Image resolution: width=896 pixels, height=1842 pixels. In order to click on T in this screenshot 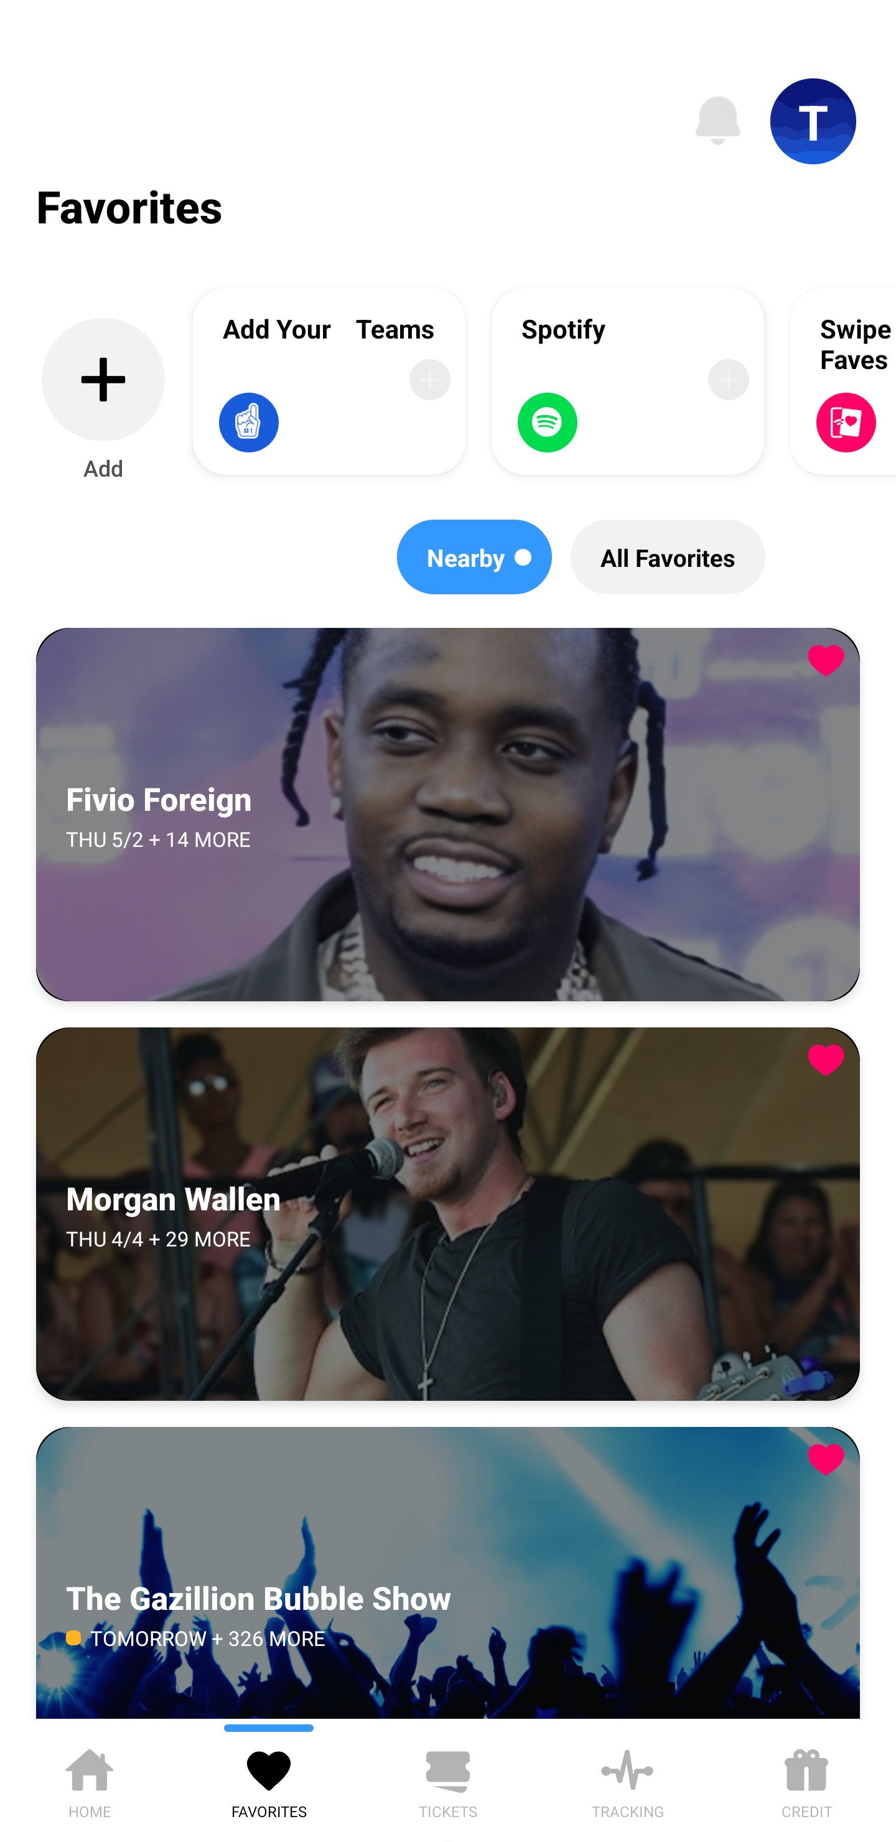, I will do `click(813, 121)`.